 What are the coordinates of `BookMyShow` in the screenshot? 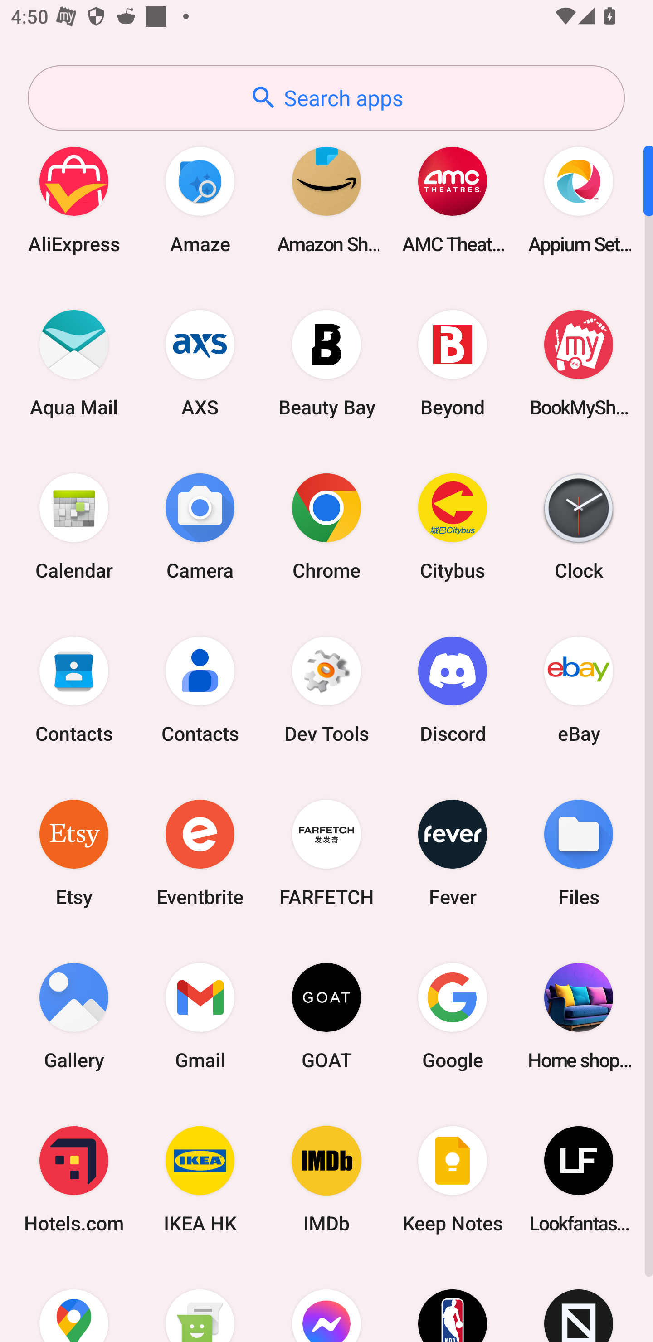 It's located at (579, 363).